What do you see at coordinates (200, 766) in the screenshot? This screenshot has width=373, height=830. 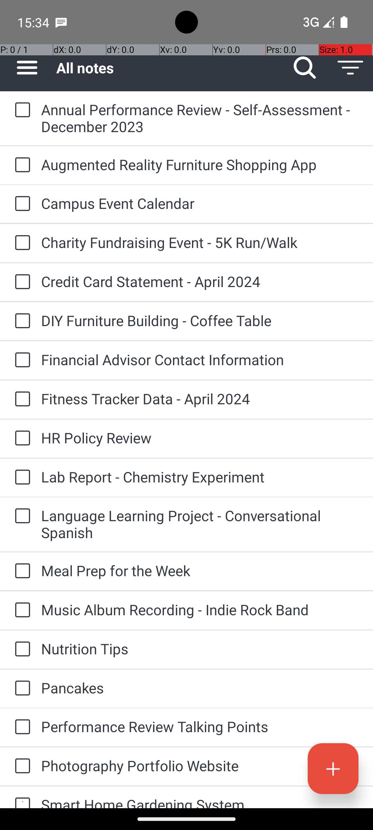 I see `Photography Portfolio Website` at bounding box center [200, 766].